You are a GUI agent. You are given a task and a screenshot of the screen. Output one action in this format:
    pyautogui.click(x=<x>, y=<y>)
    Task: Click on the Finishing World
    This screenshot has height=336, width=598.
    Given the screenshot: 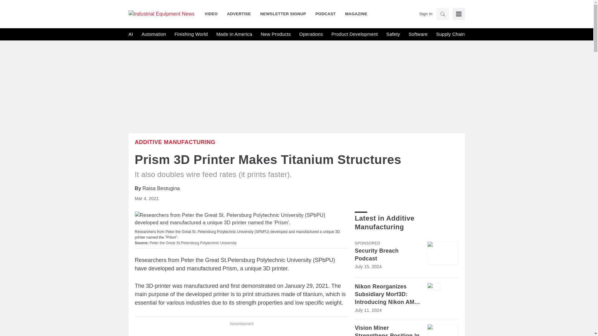 What is the action you would take?
    pyautogui.click(x=191, y=34)
    